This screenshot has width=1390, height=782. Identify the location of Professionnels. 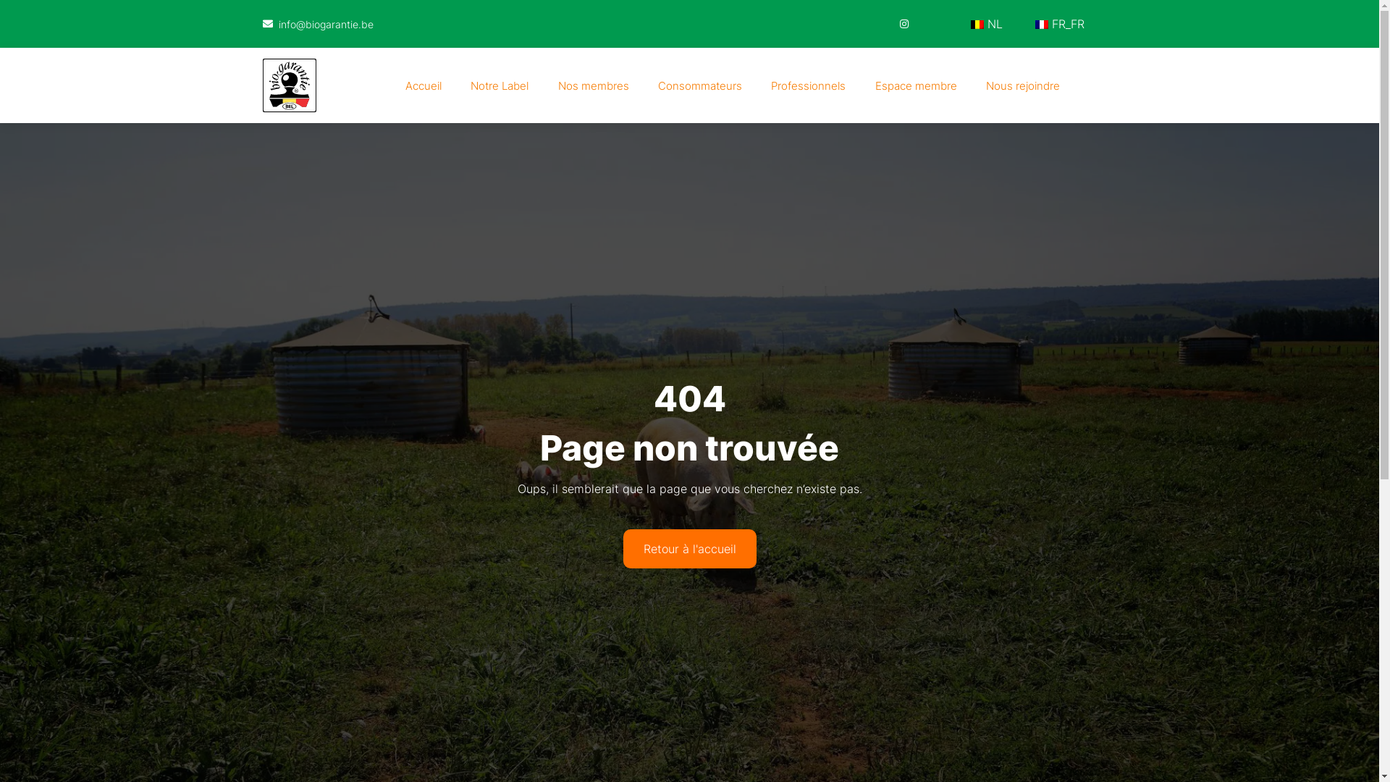
(808, 85).